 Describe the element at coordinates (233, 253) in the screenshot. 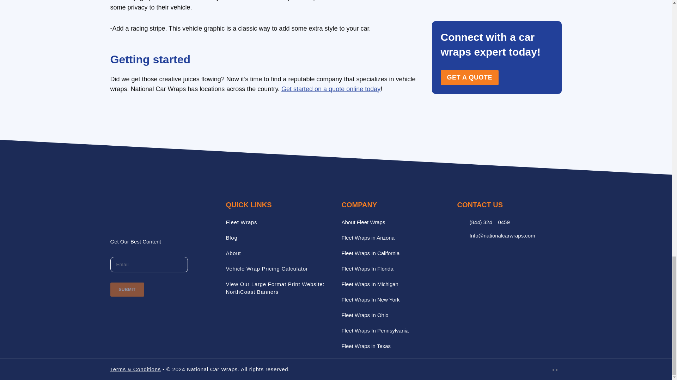

I see `About` at that location.